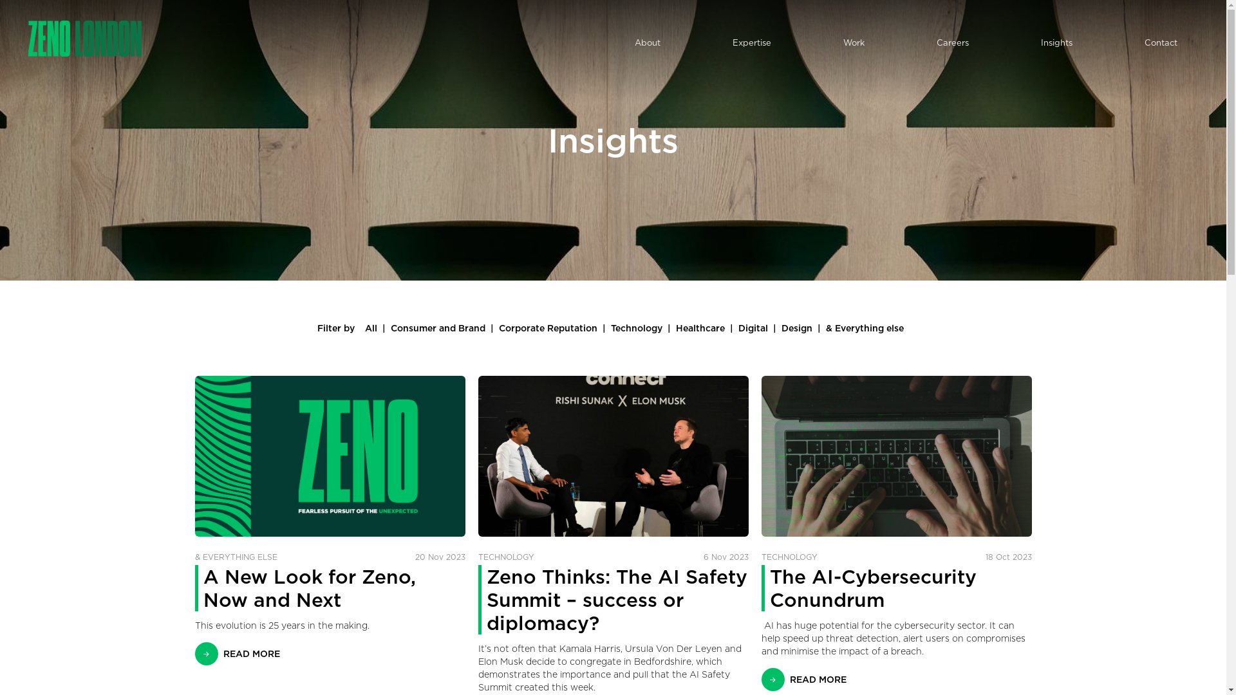 The height and width of the screenshot is (695, 1236). What do you see at coordinates (0, 0) in the screenshot?
I see `Skip to main content` at bounding box center [0, 0].